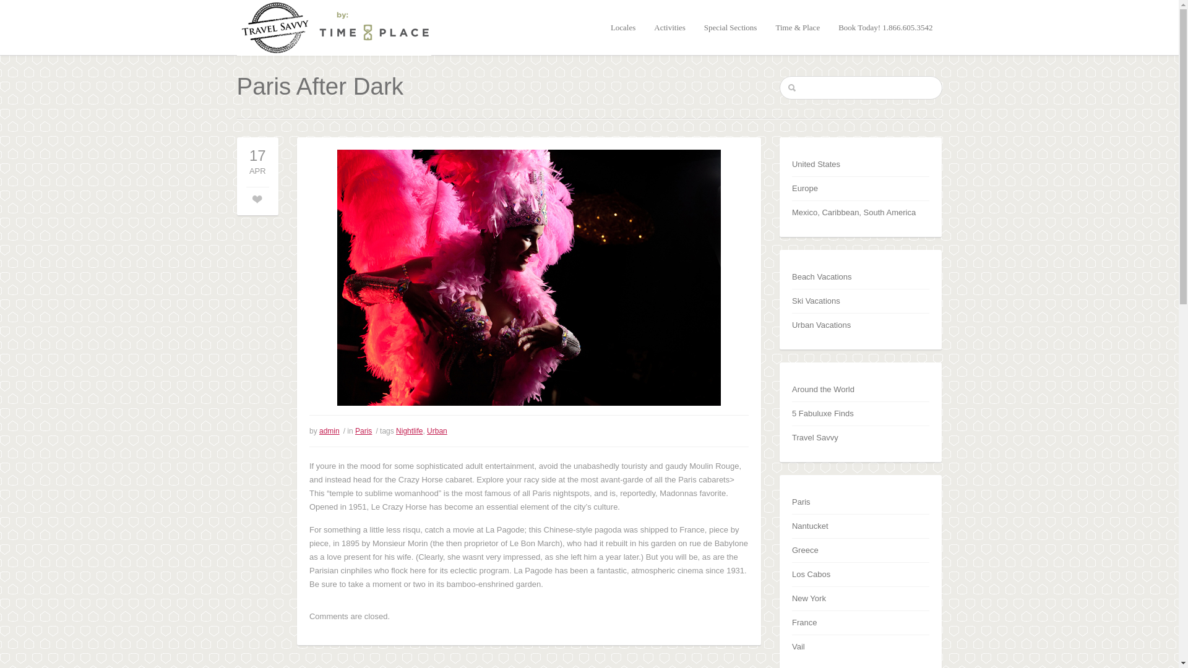  Describe the element at coordinates (363, 431) in the screenshot. I see `Paris` at that location.